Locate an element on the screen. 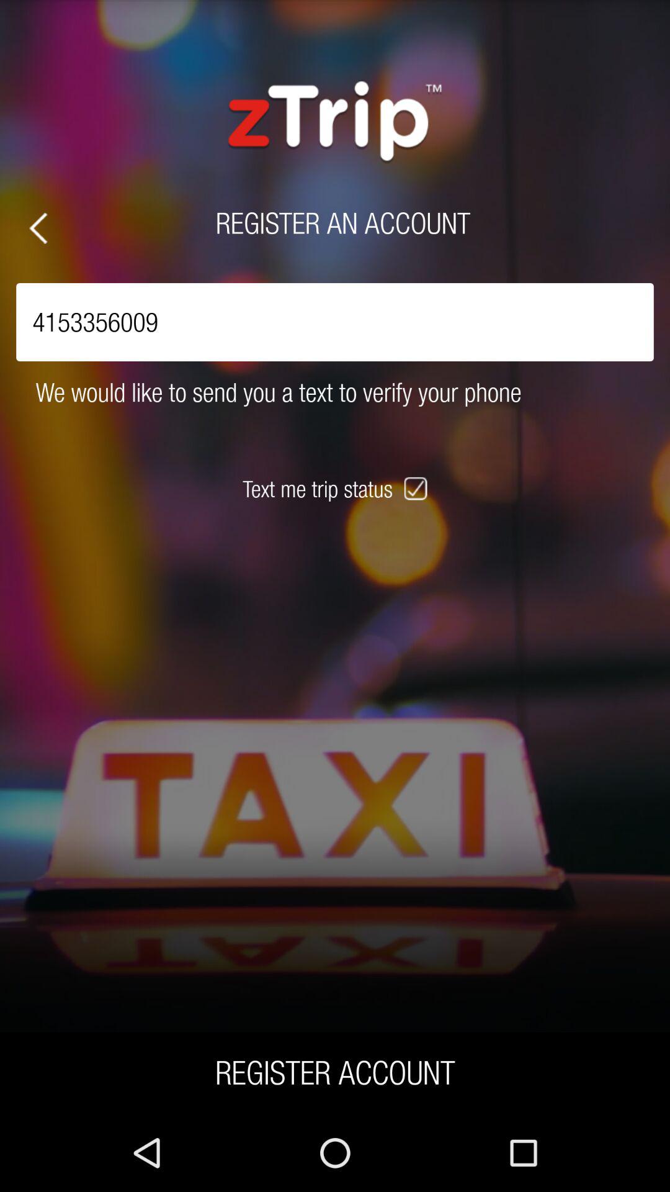 The height and width of the screenshot is (1192, 670). click 4153356009 is located at coordinates (335, 322).